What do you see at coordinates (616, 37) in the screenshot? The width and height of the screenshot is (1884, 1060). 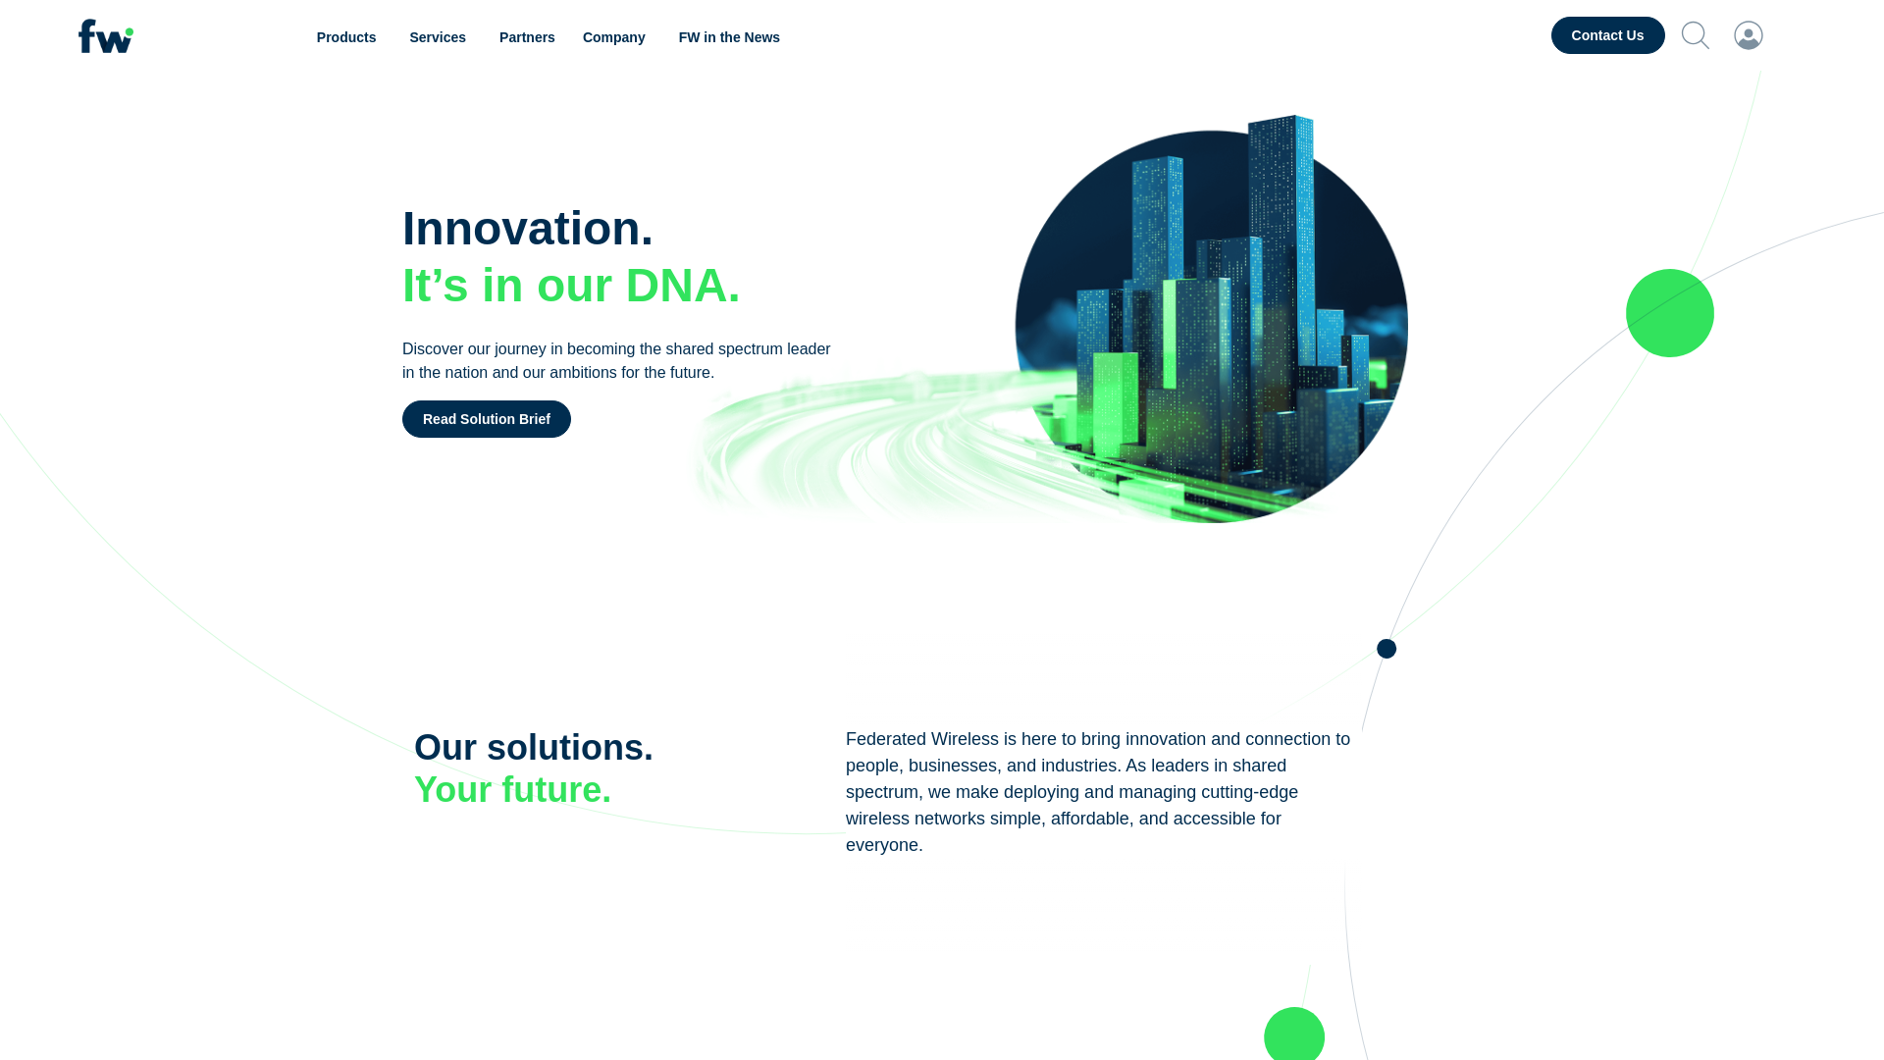 I see `Company` at bounding box center [616, 37].